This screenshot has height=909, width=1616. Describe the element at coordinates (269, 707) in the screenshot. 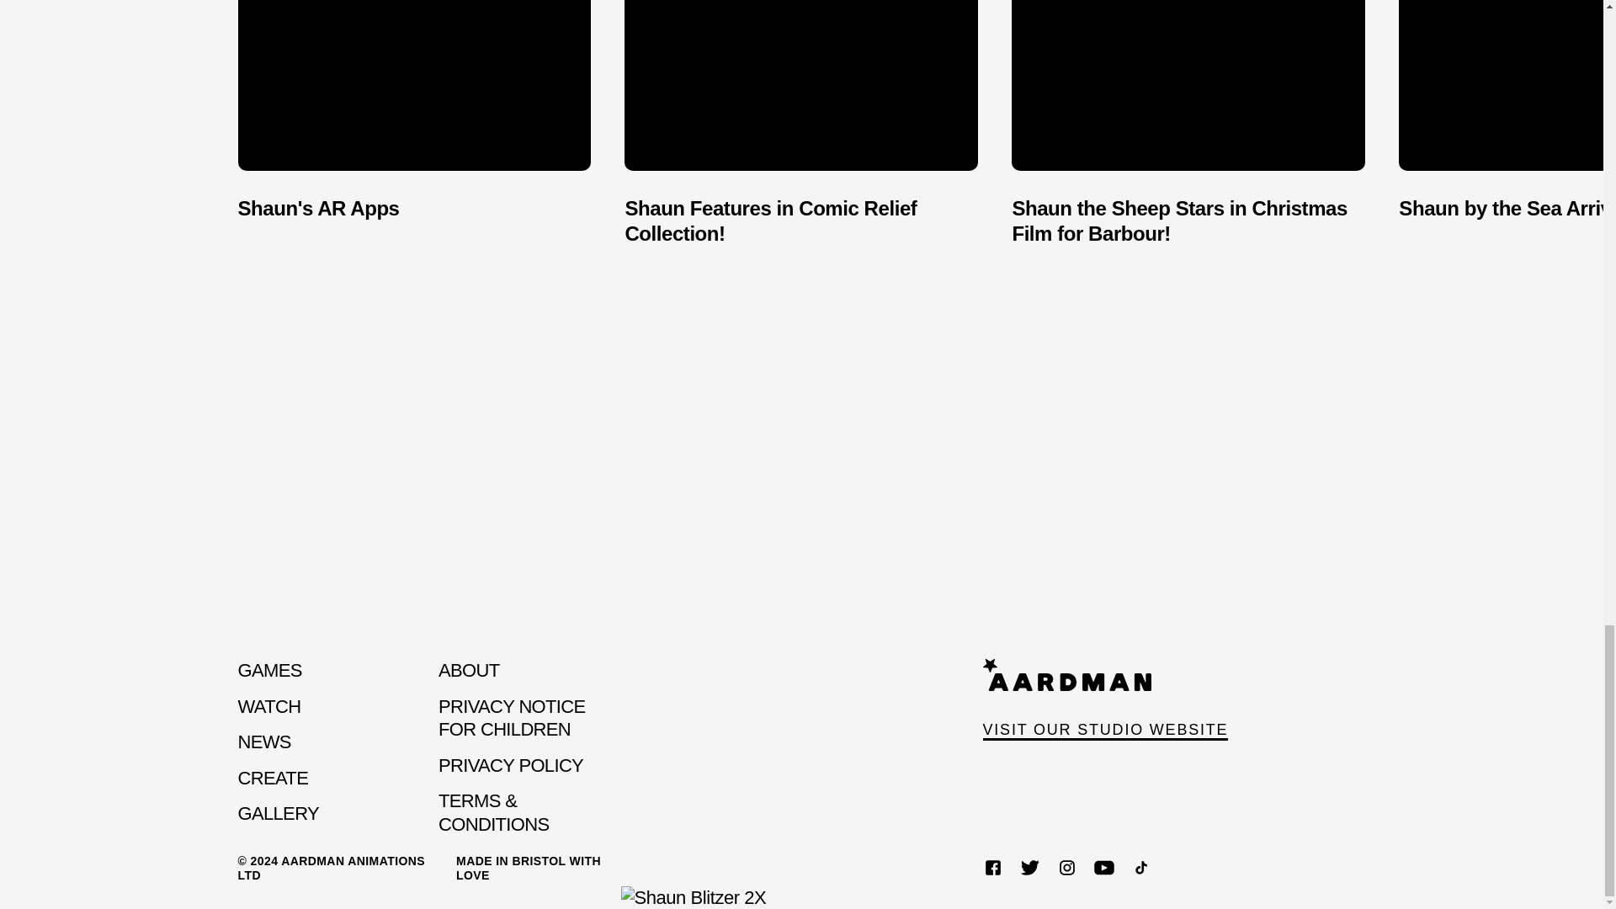

I see `WATCH` at that location.